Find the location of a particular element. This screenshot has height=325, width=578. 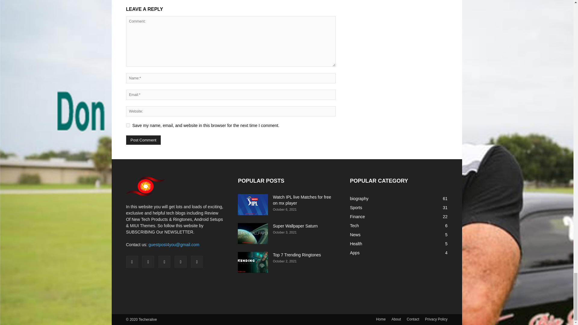

yes is located at coordinates (128, 125).